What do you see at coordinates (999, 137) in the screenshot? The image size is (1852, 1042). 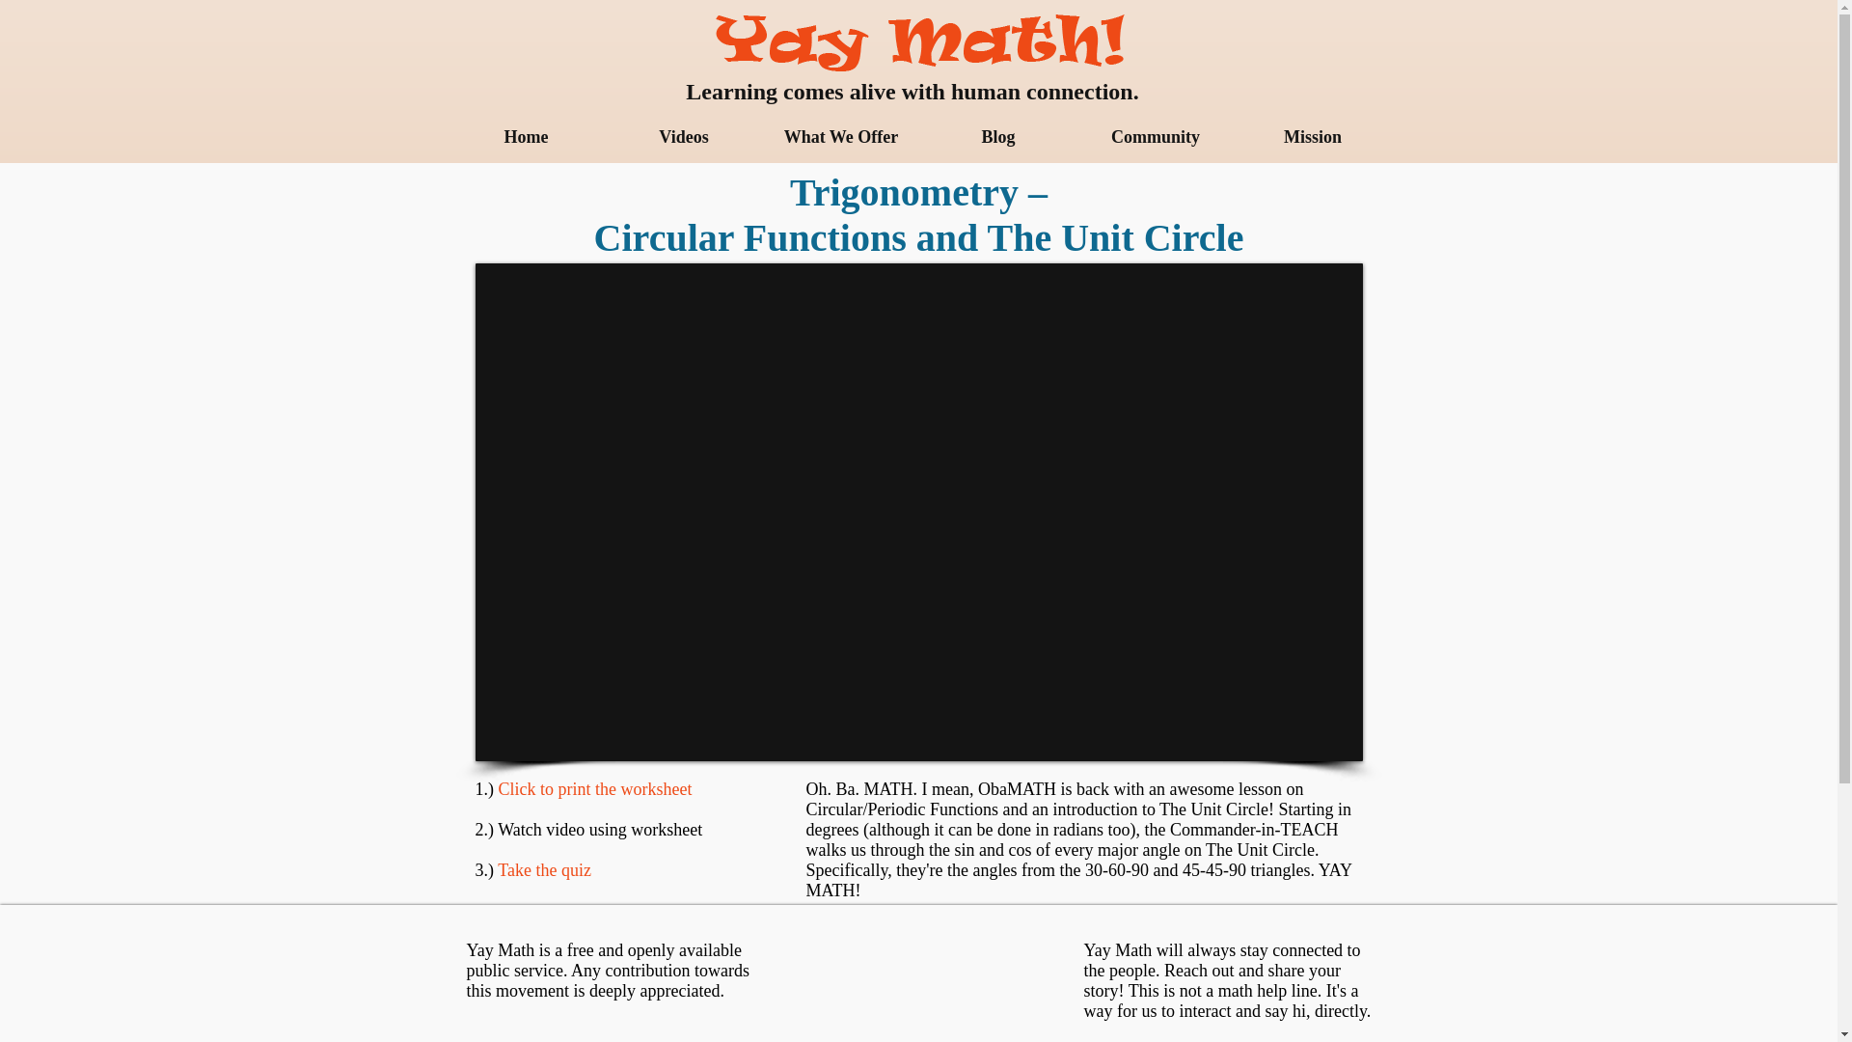 I see `Blog` at bounding box center [999, 137].